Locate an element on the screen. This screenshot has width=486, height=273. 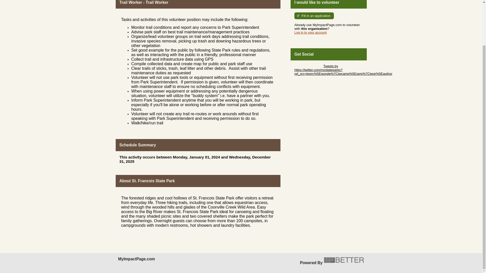
Skip Twitter Widget is located at coordinates (308, 66).